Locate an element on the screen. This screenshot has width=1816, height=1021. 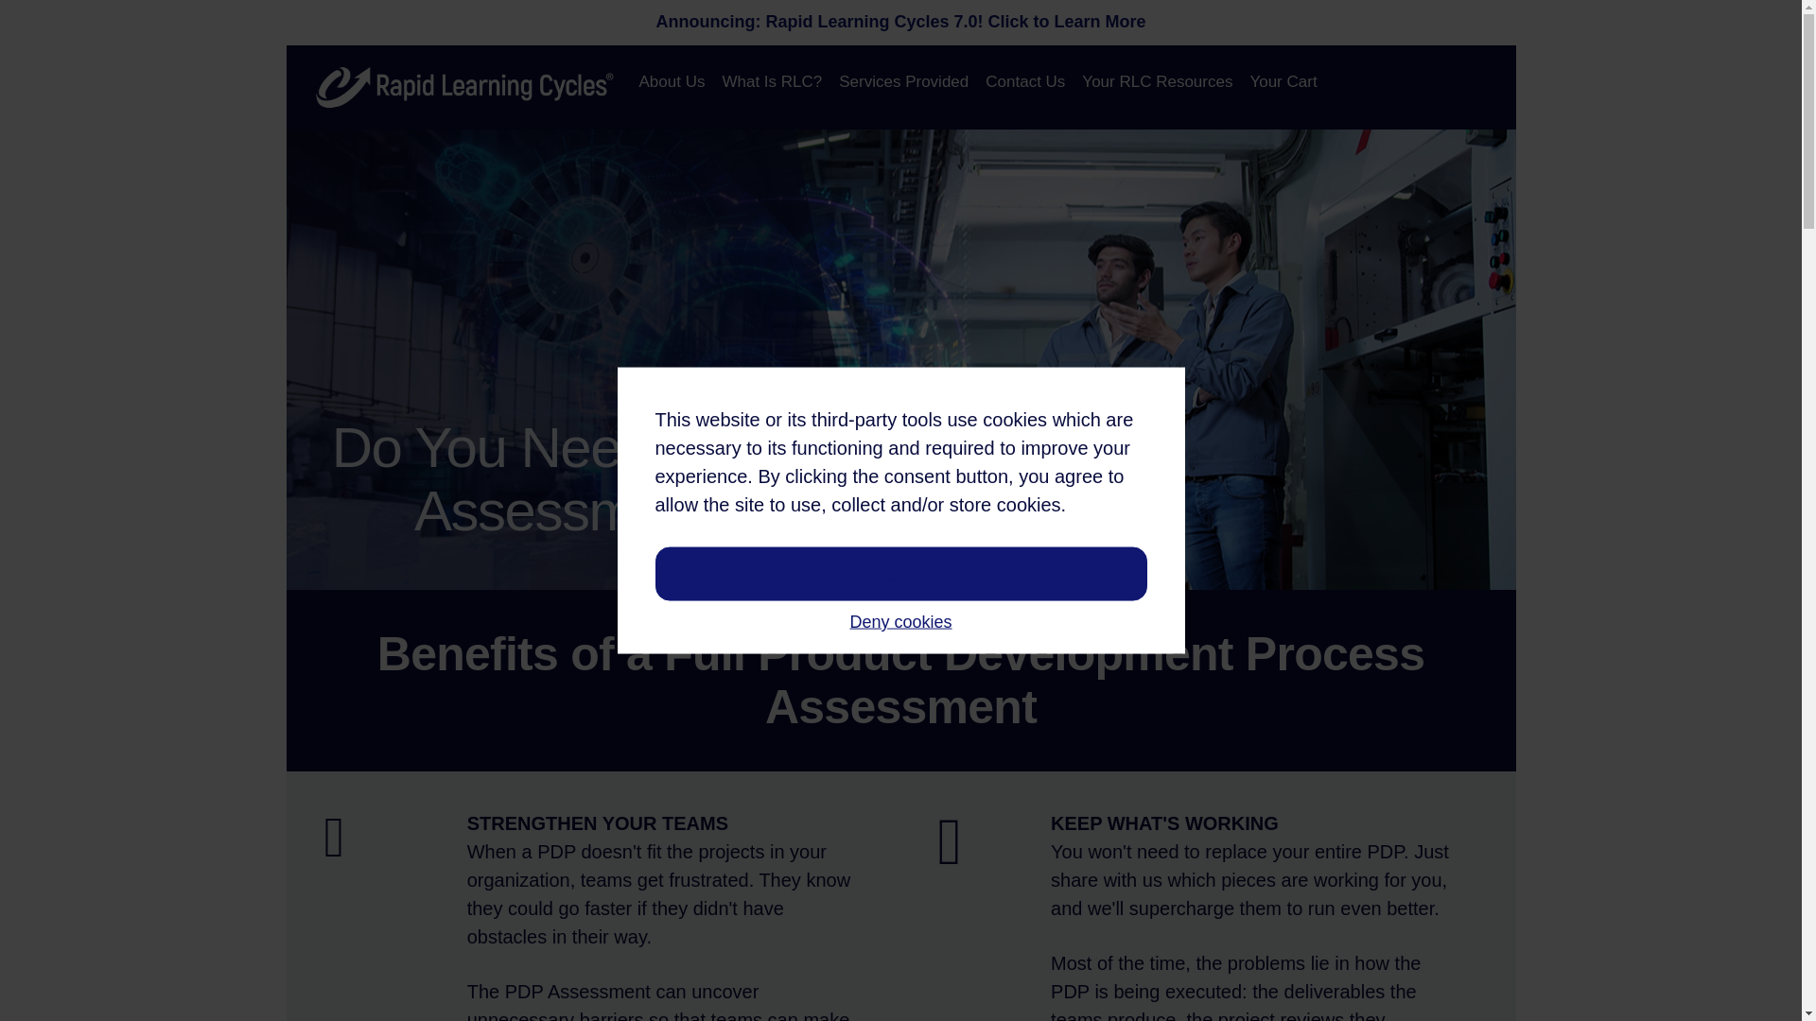
Contact Us is located at coordinates (1024, 81).